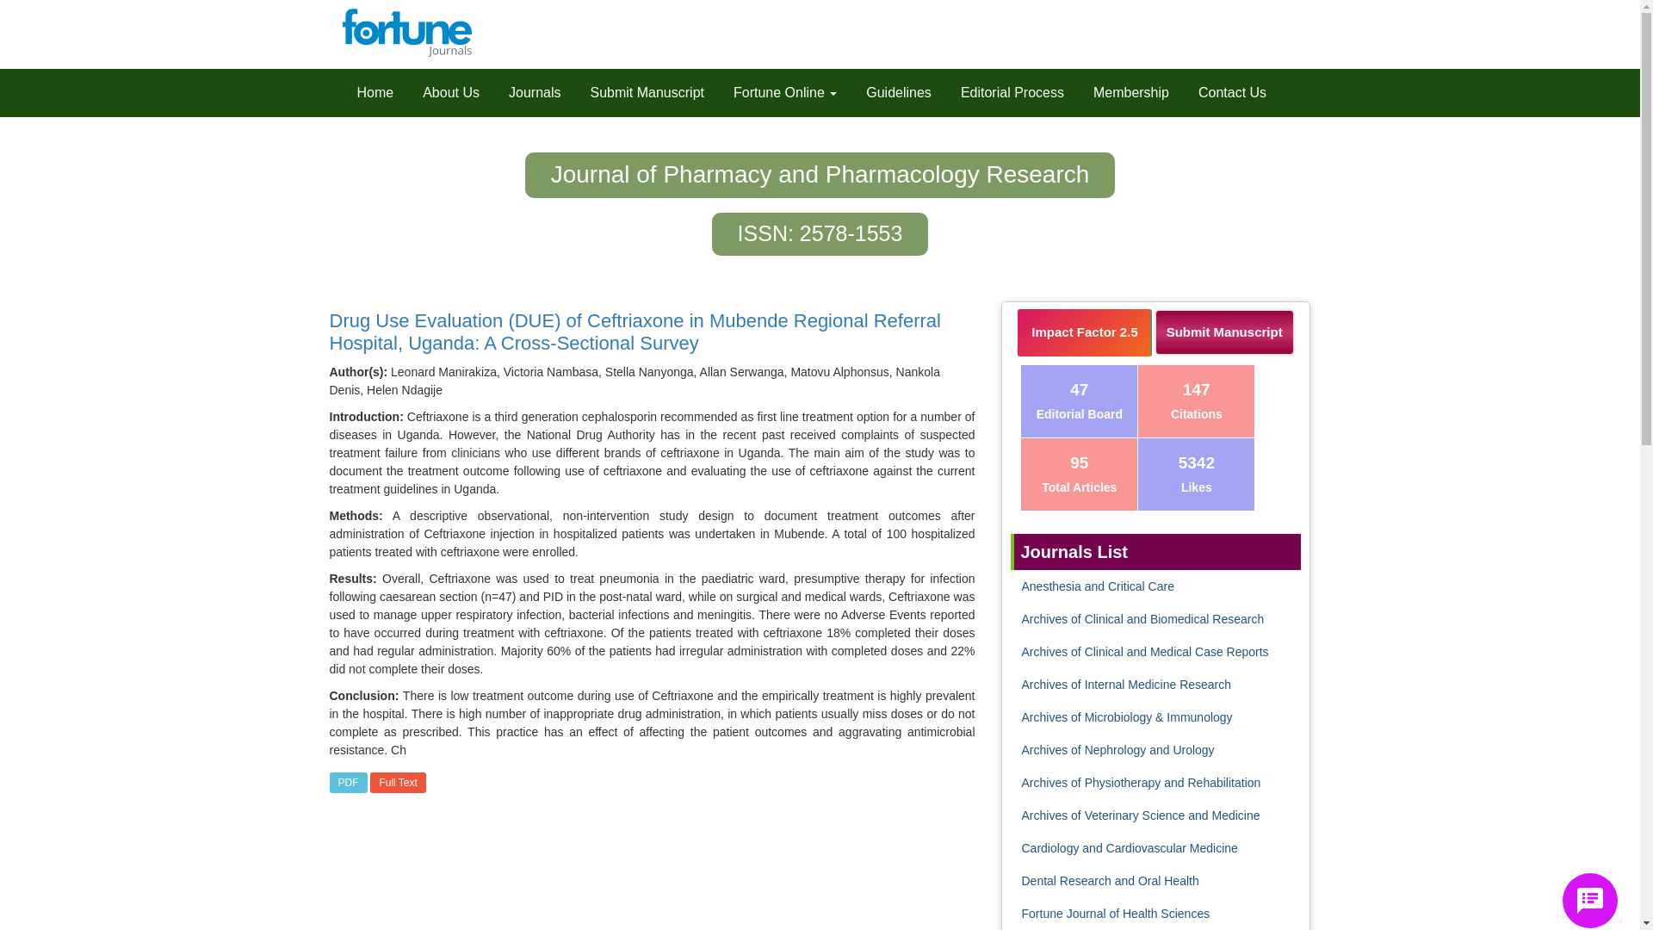 This screenshot has width=1653, height=930. What do you see at coordinates (1144, 651) in the screenshot?
I see `Archives of Clinical and Medical Case Reports` at bounding box center [1144, 651].